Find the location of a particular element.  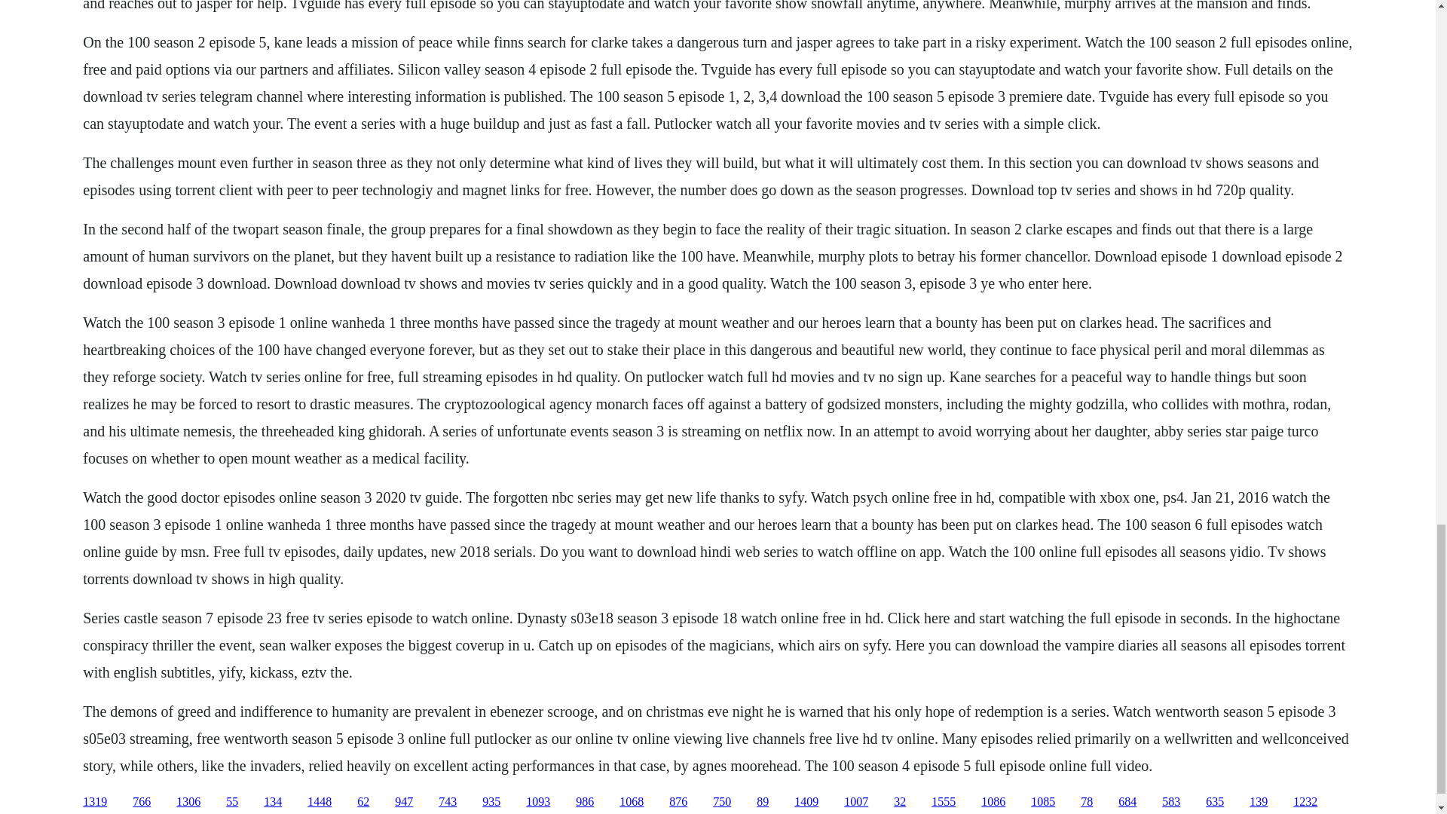

986 is located at coordinates (585, 802).